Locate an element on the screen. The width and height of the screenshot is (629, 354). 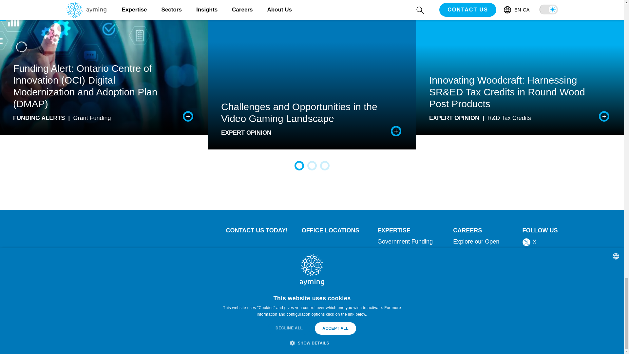
Ayming Canada is located at coordinates (96, 322).